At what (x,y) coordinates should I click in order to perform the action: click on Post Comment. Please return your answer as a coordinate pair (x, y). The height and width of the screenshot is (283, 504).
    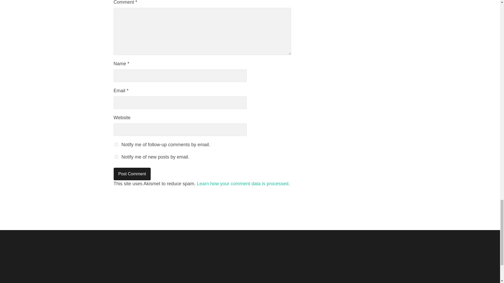
    Looking at the image, I should click on (132, 174).